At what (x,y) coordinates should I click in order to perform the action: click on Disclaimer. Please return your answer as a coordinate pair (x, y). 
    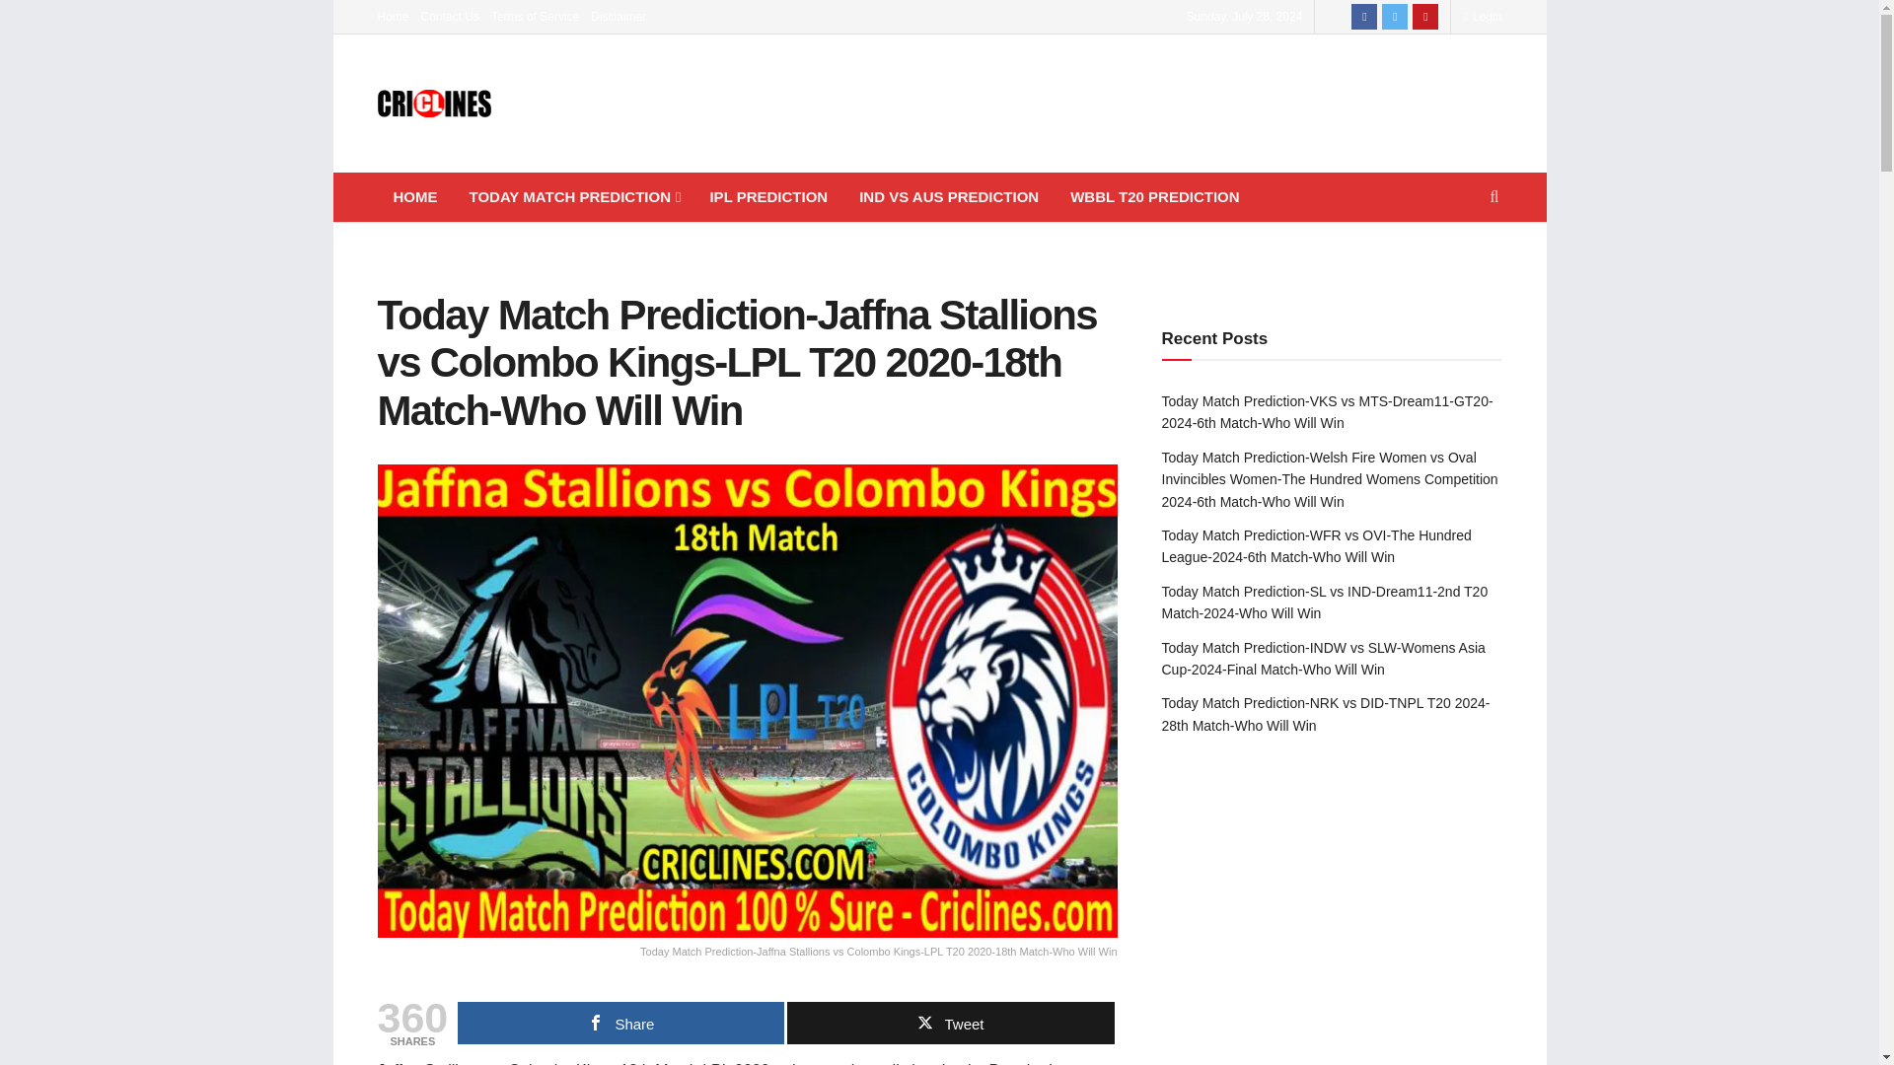
    Looking at the image, I should click on (618, 16).